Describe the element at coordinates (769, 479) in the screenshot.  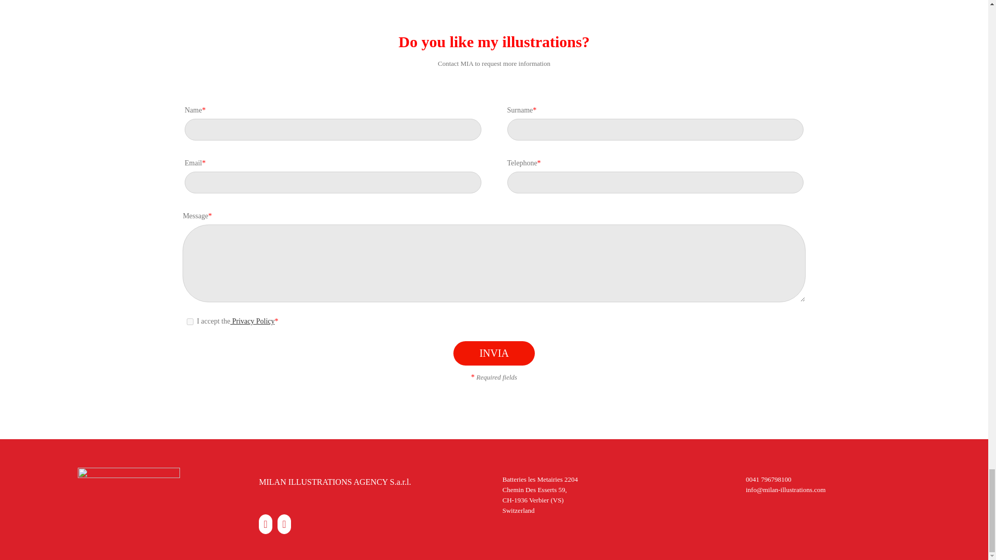
I see `0041 796798100` at that location.